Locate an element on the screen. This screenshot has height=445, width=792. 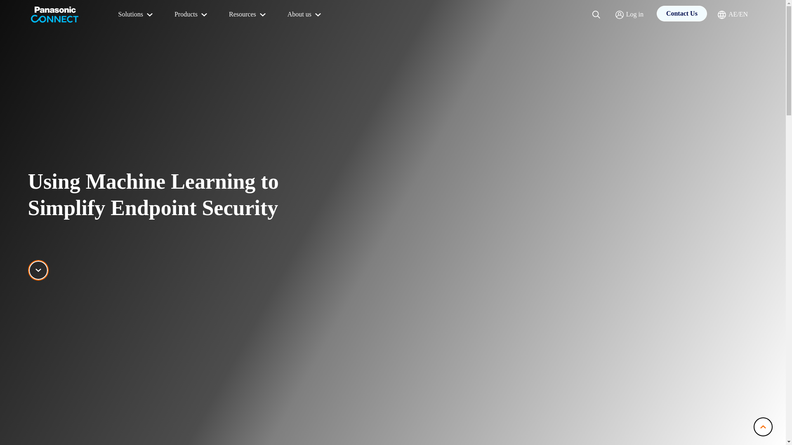
Resources is located at coordinates (248, 15).